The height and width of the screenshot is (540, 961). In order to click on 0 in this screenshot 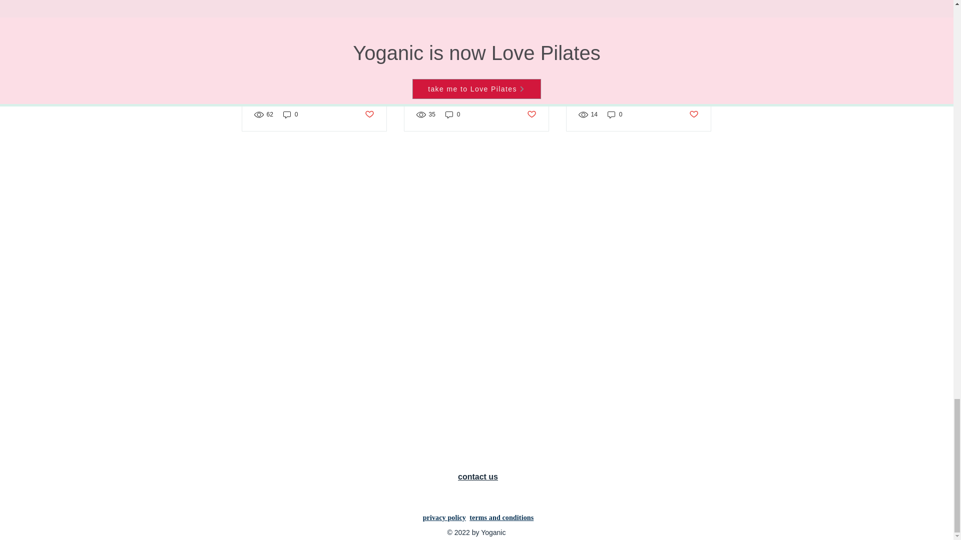, I will do `click(290, 114)`.